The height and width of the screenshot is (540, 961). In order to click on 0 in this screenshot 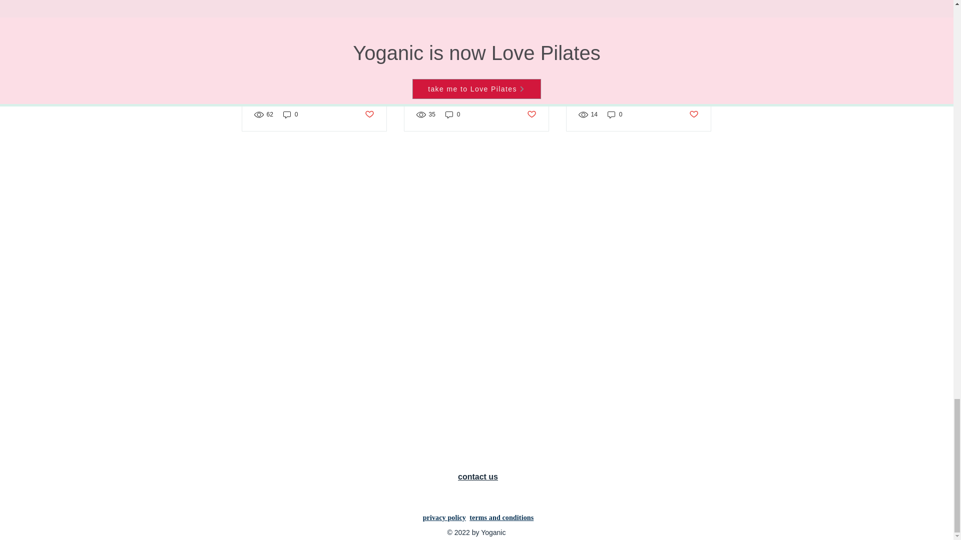, I will do `click(290, 114)`.